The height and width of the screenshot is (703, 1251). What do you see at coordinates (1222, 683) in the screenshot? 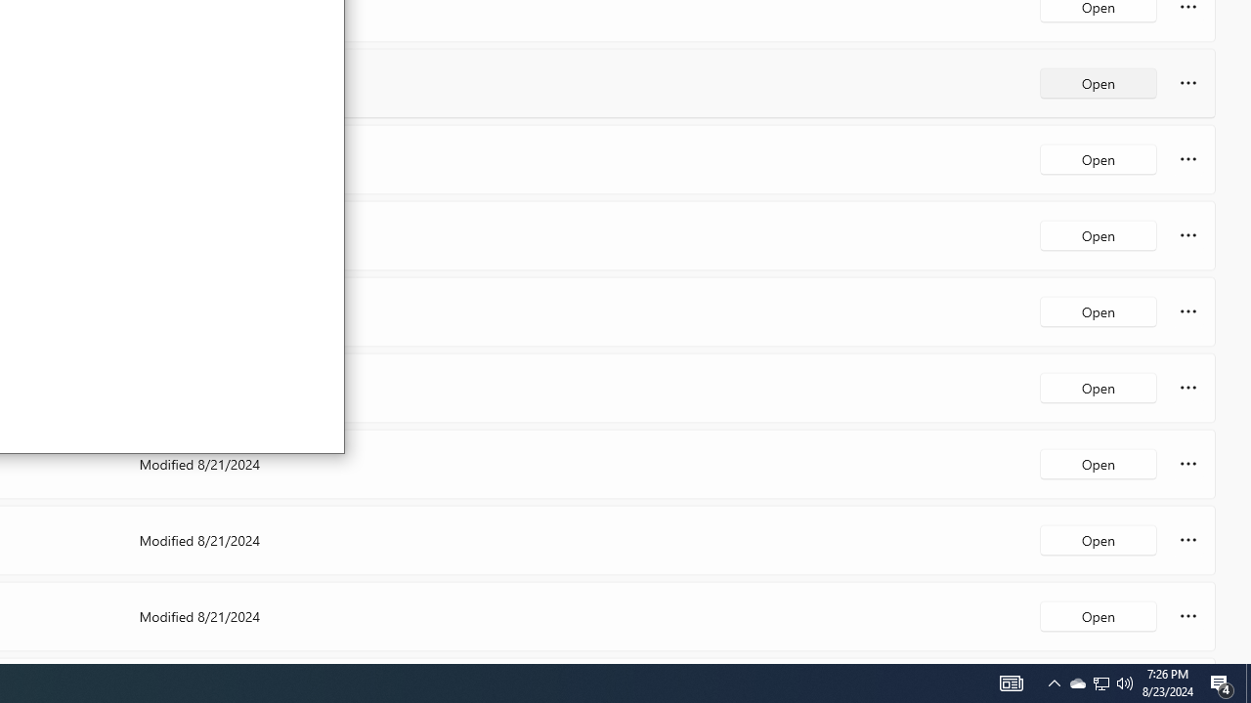
I see `Open` at bounding box center [1222, 683].